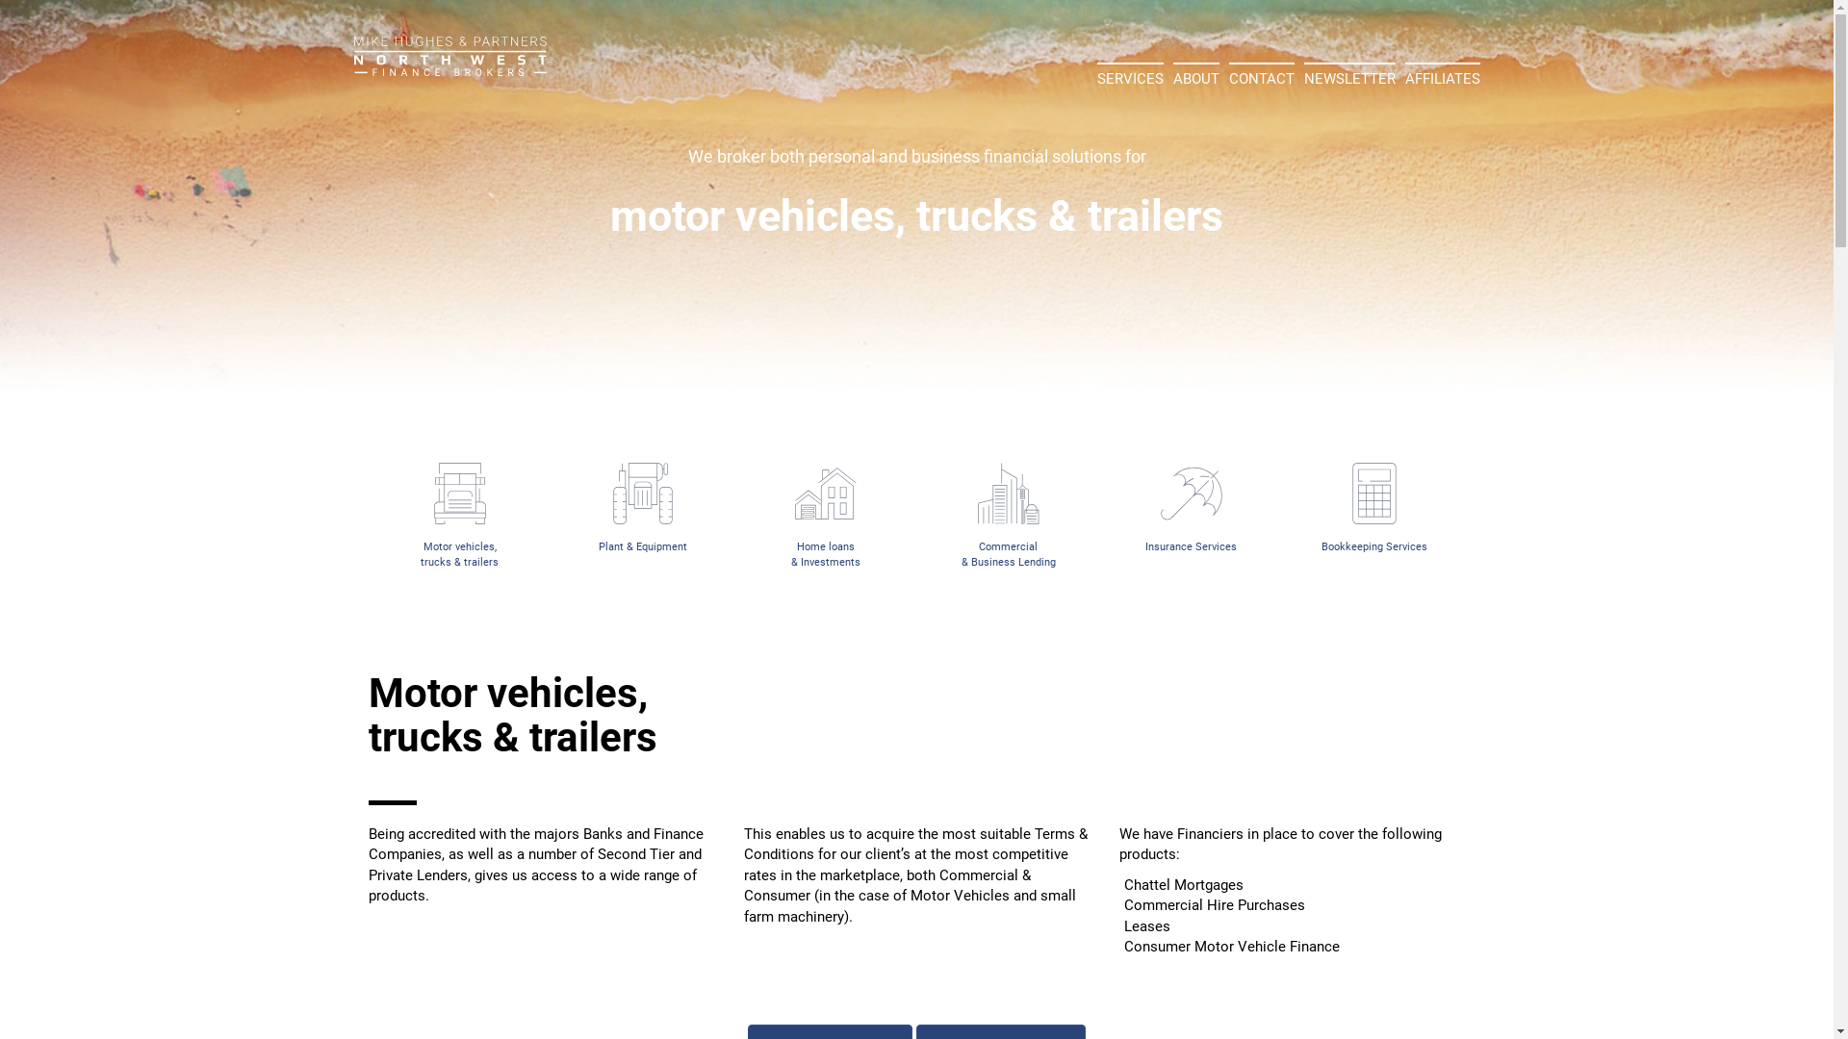  Describe the element at coordinates (1195, 78) in the screenshot. I see `ABOUT` at that location.